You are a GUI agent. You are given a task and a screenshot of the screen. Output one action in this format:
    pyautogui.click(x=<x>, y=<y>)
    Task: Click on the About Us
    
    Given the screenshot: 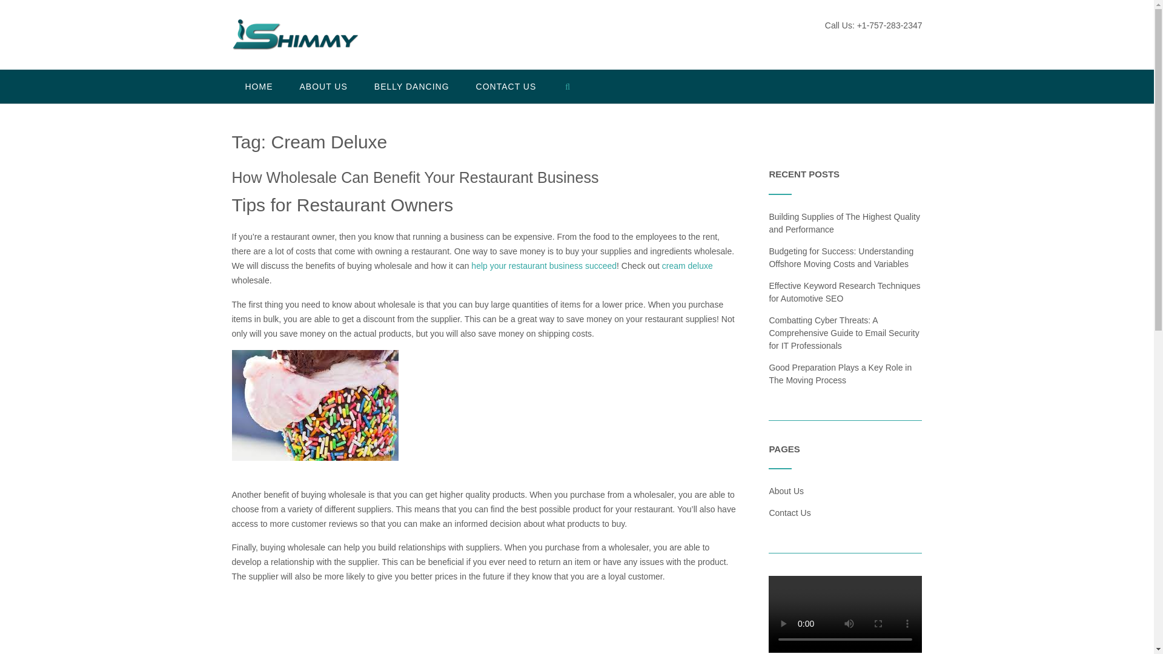 What is the action you would take?
    pyautogui.click(x=786, y=490)
    